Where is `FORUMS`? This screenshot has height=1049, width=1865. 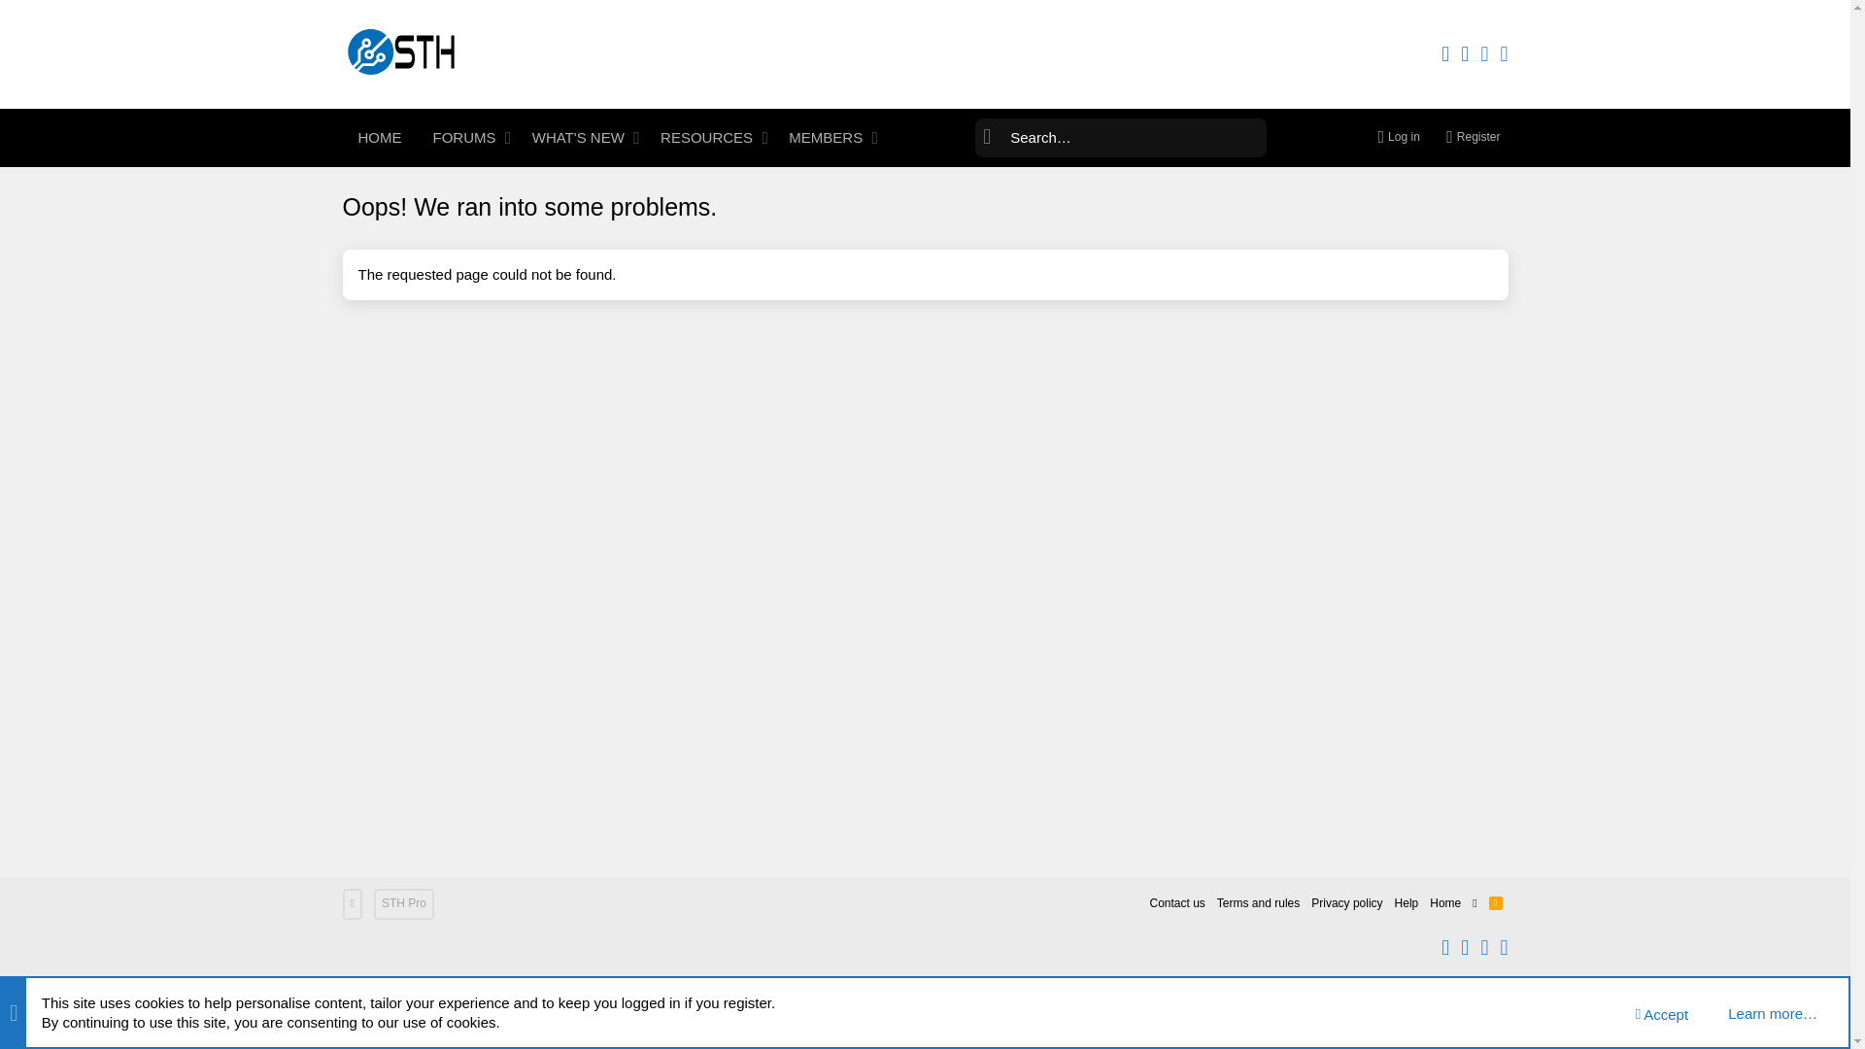
FORUMS is located at coordinates (612, 138).